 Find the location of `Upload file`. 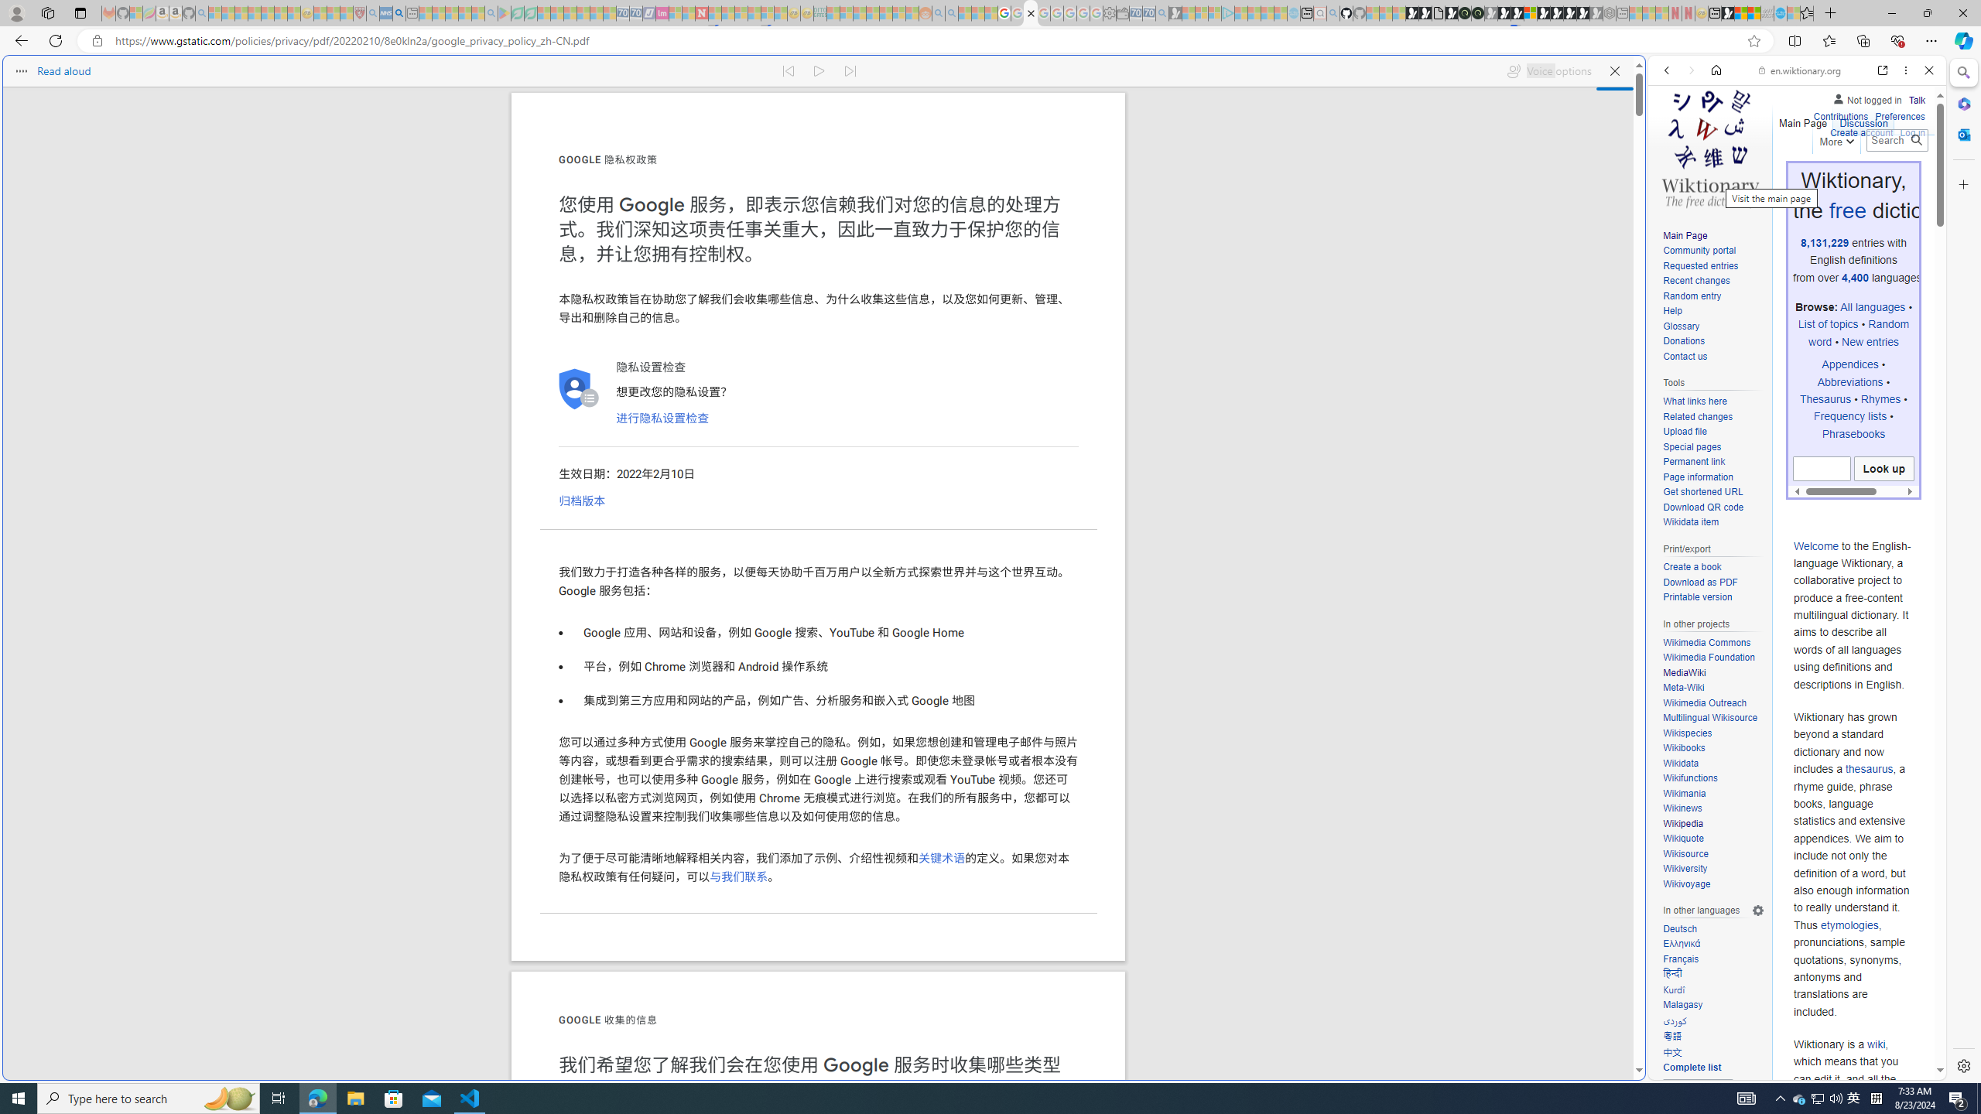

Upload file is located at coordinates (1713, 432).